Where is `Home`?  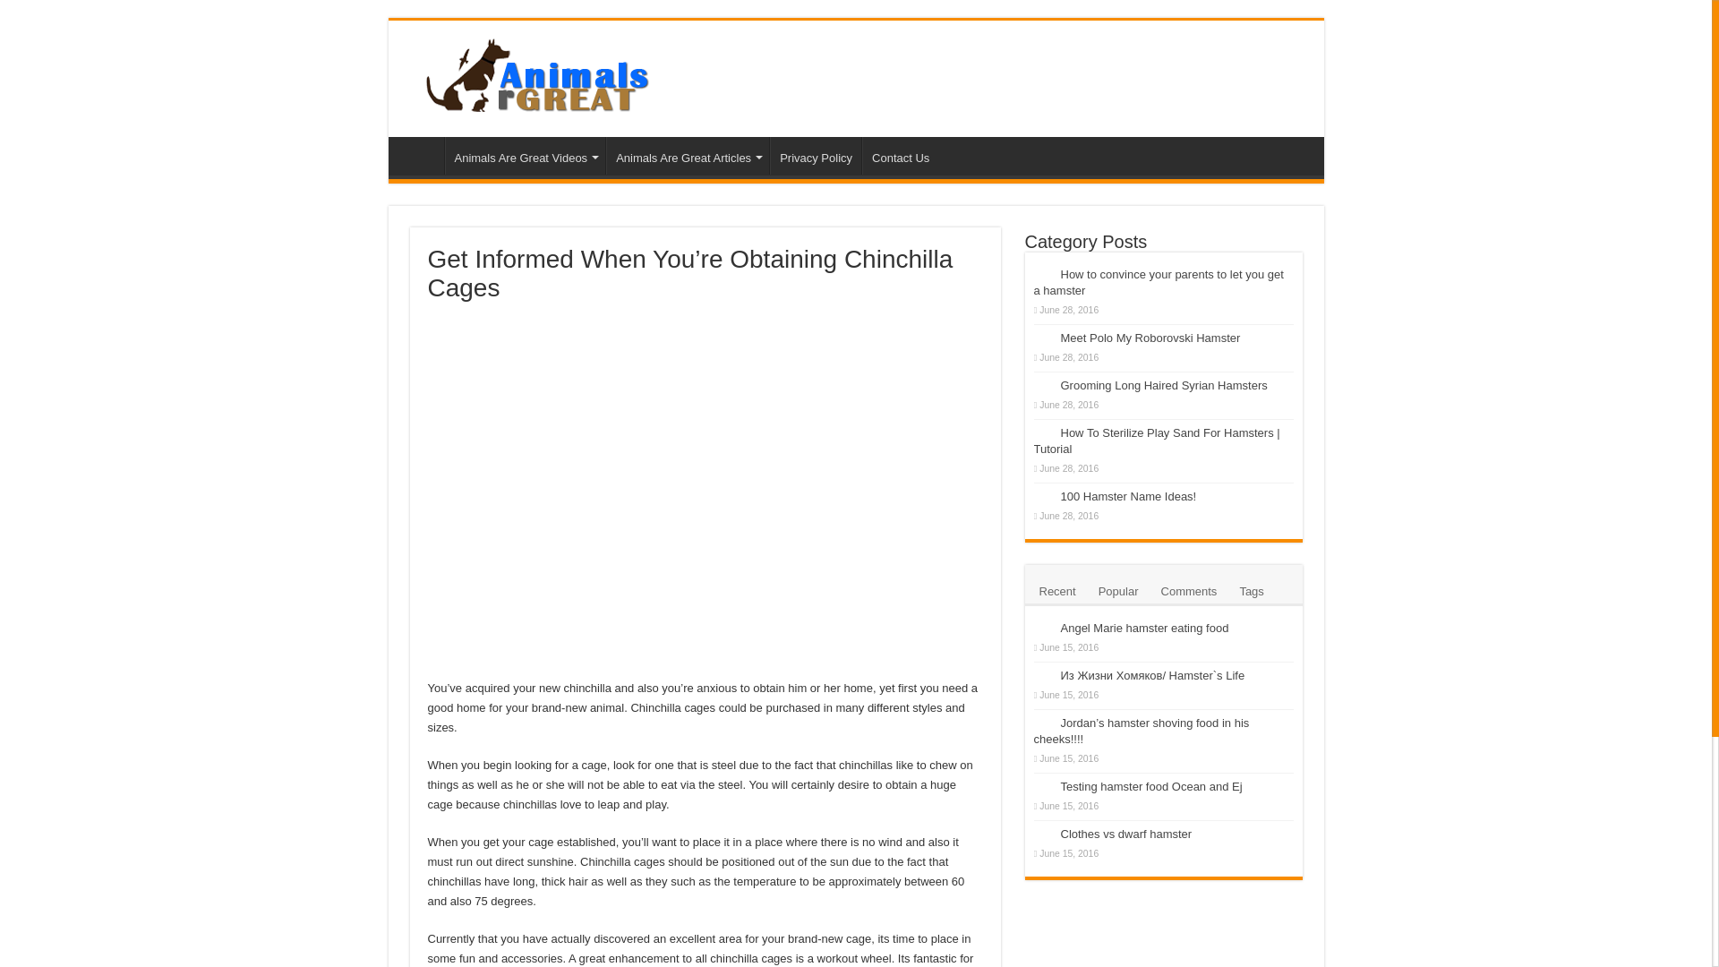
Home is located at coordinates (420, 156).